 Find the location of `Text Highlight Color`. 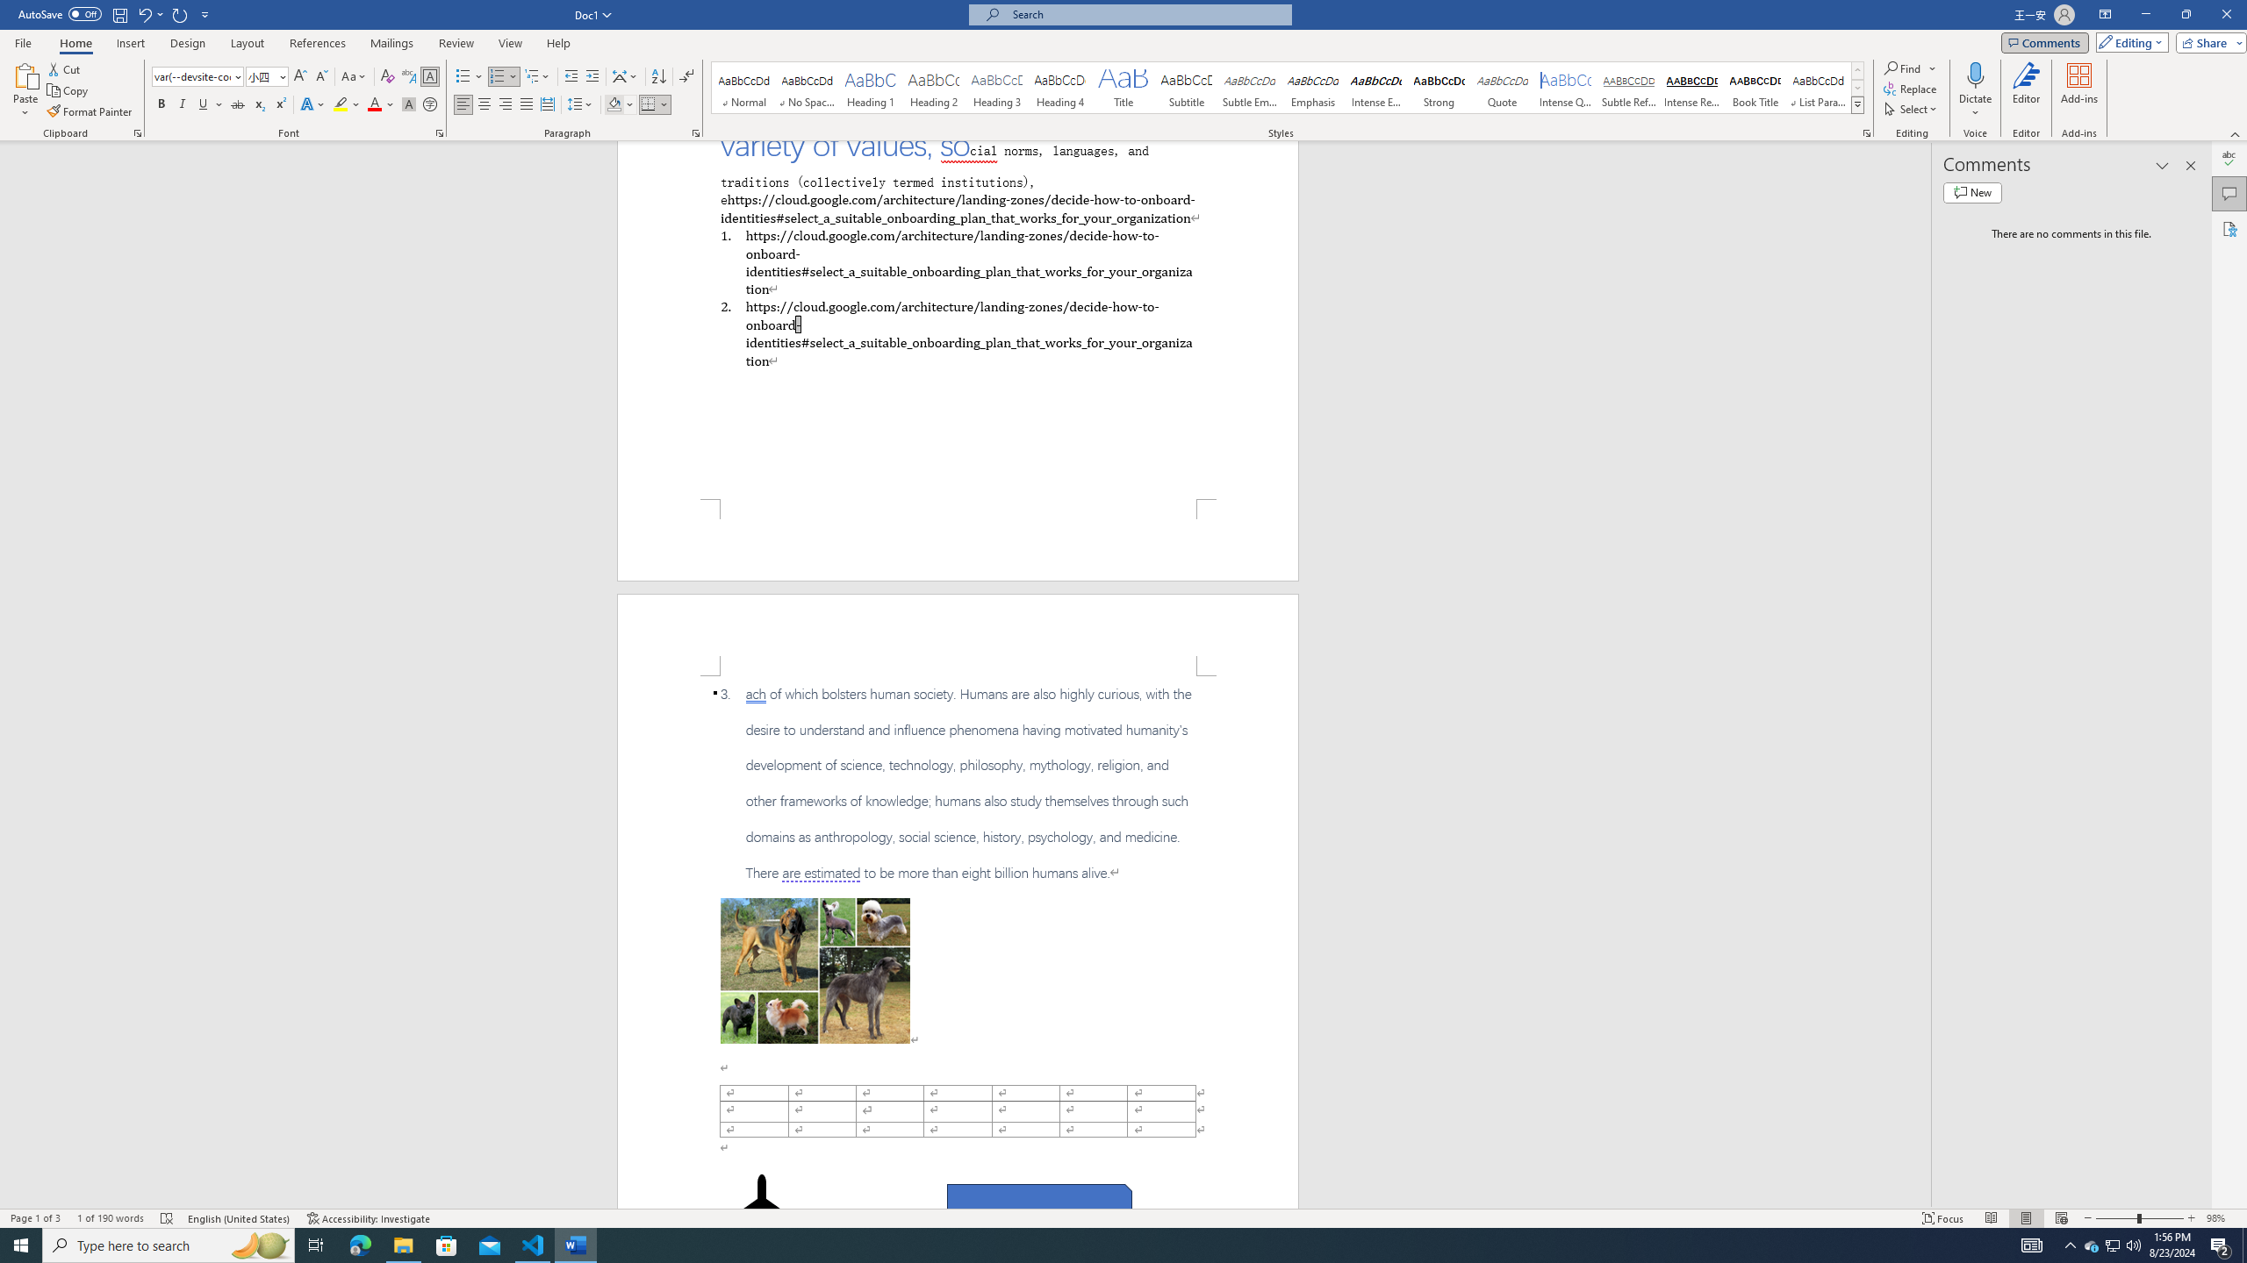

Text Highlight Color is located at coordinates (347, 105).